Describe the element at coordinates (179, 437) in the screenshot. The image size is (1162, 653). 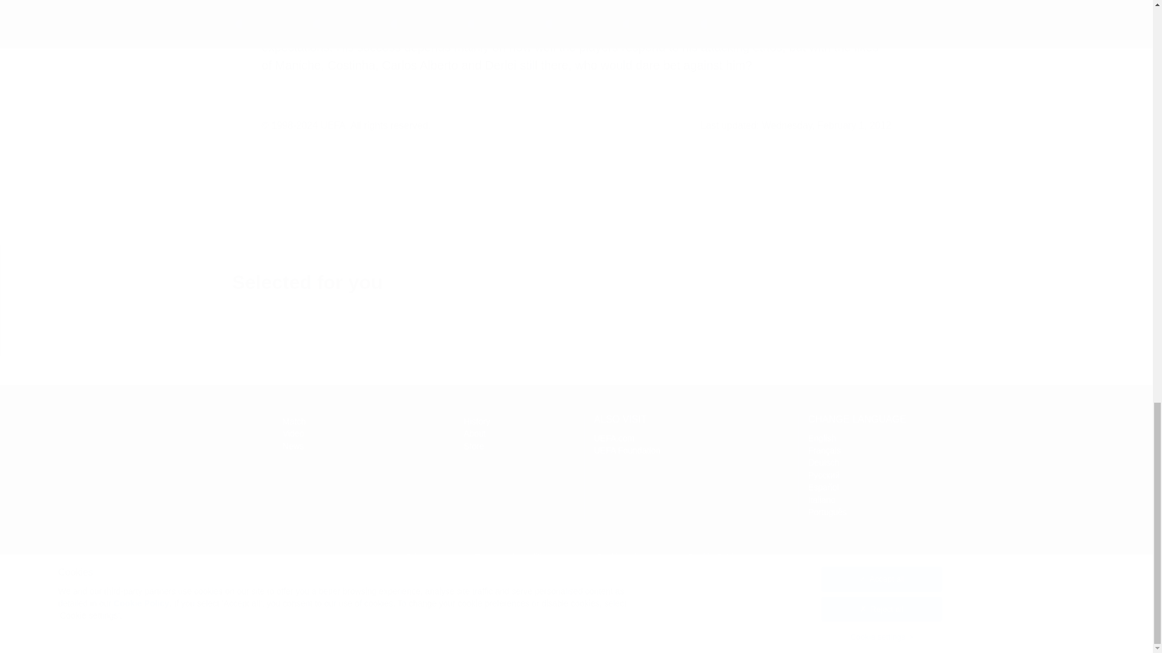
I see `Match` at that location.